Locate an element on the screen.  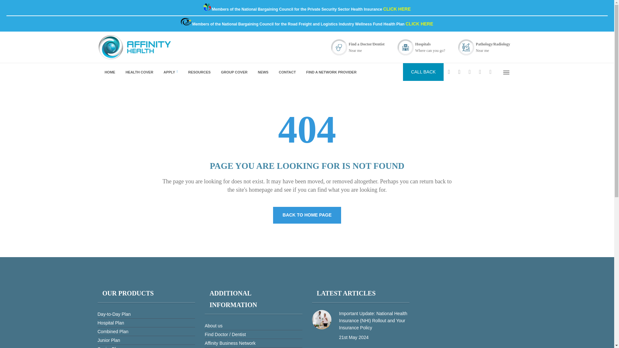
NEWS is located at coordinates (262, 72).